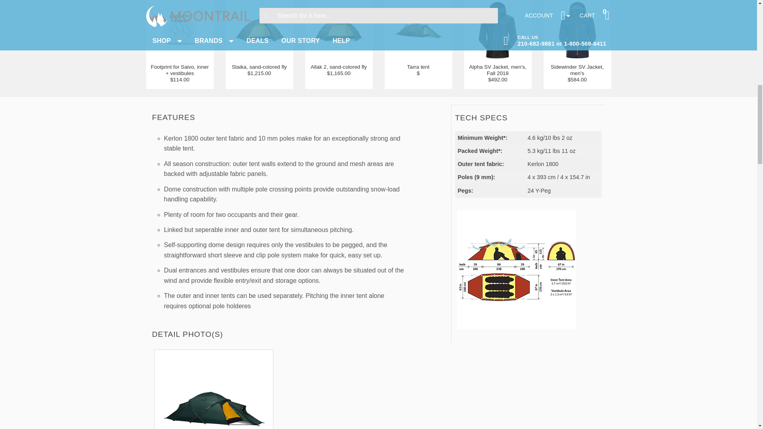 The width and height of the screenshot is (763, 429). Describe the element at coordinates (498, 73) in the screenshot. I see `Arc'teryx Alpha SV Jacket, men's, Fall 2018` at that location.